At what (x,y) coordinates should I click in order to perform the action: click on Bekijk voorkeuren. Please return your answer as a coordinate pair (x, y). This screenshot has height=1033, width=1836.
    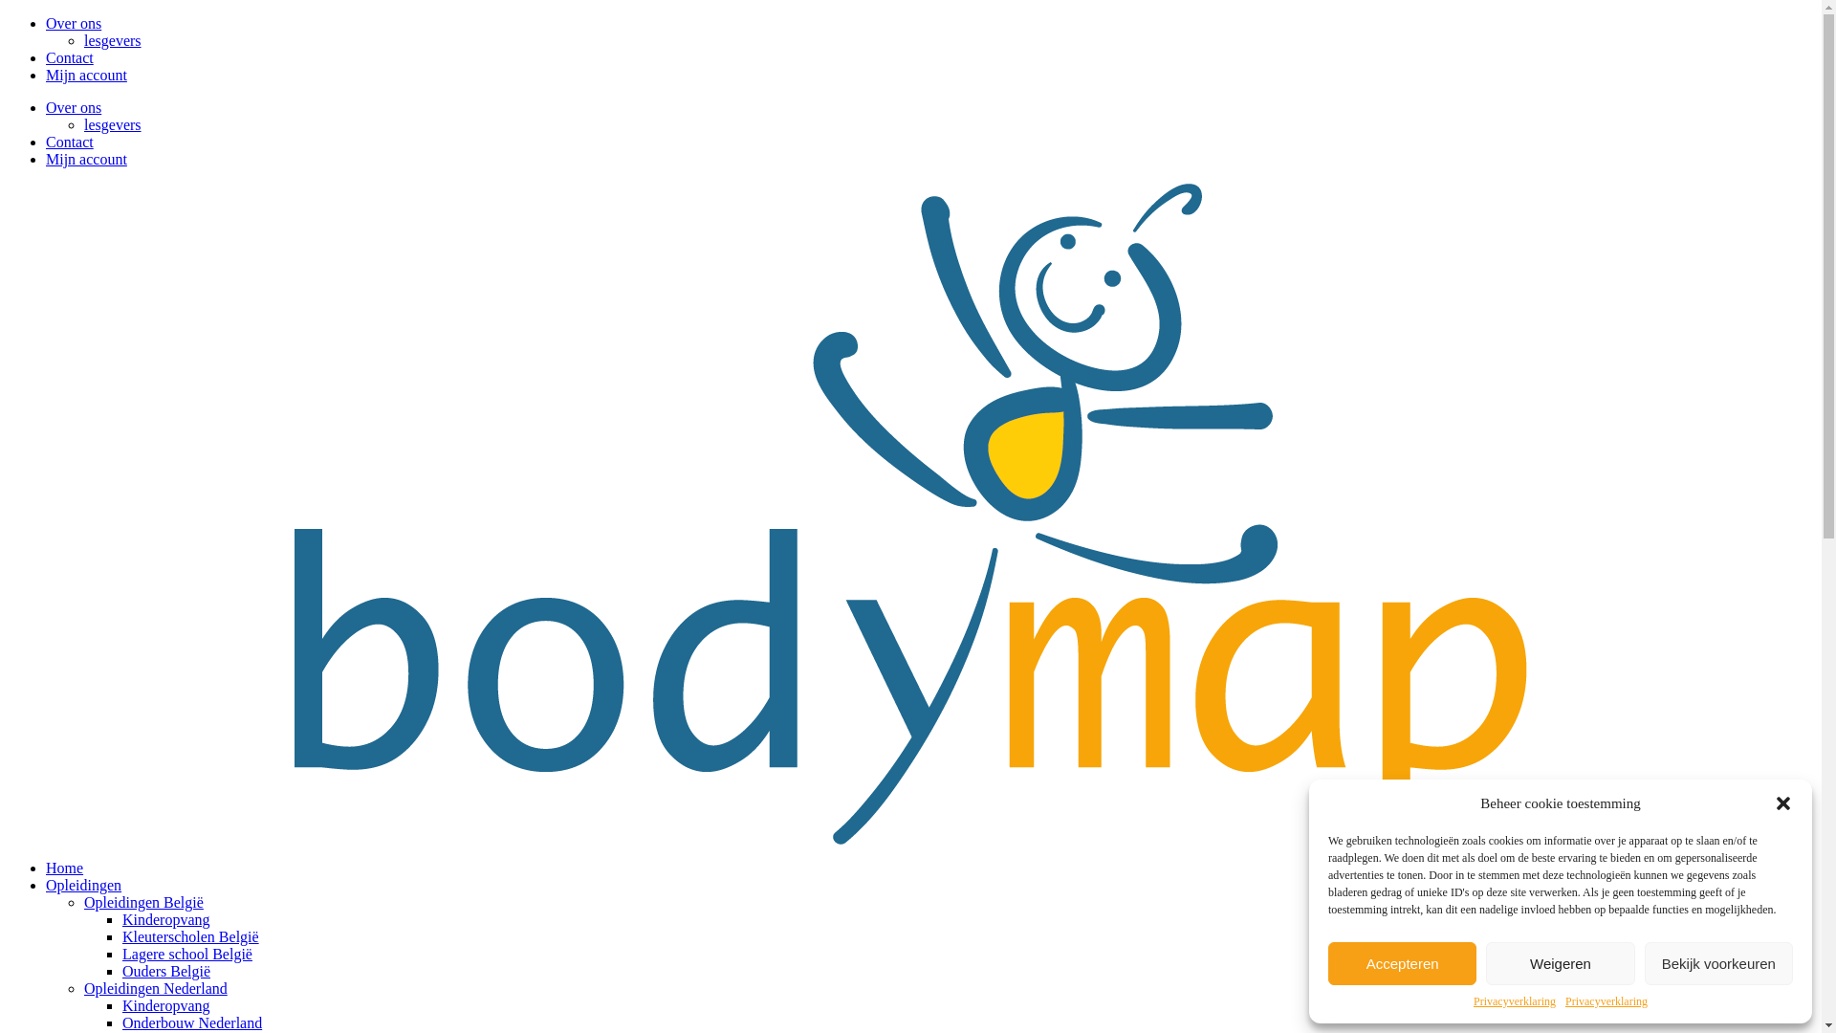
    Looking at the image, I should click on (1719, 964).